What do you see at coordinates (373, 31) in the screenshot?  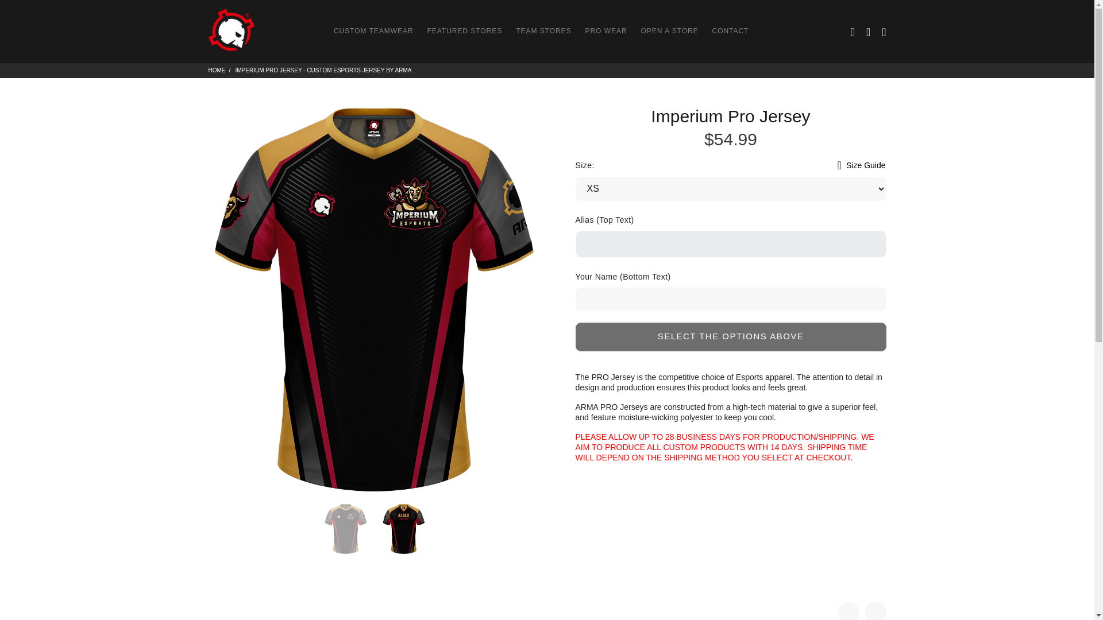 I see `CUSTOM TEAMWEAR` at bounding box center [373, 31].